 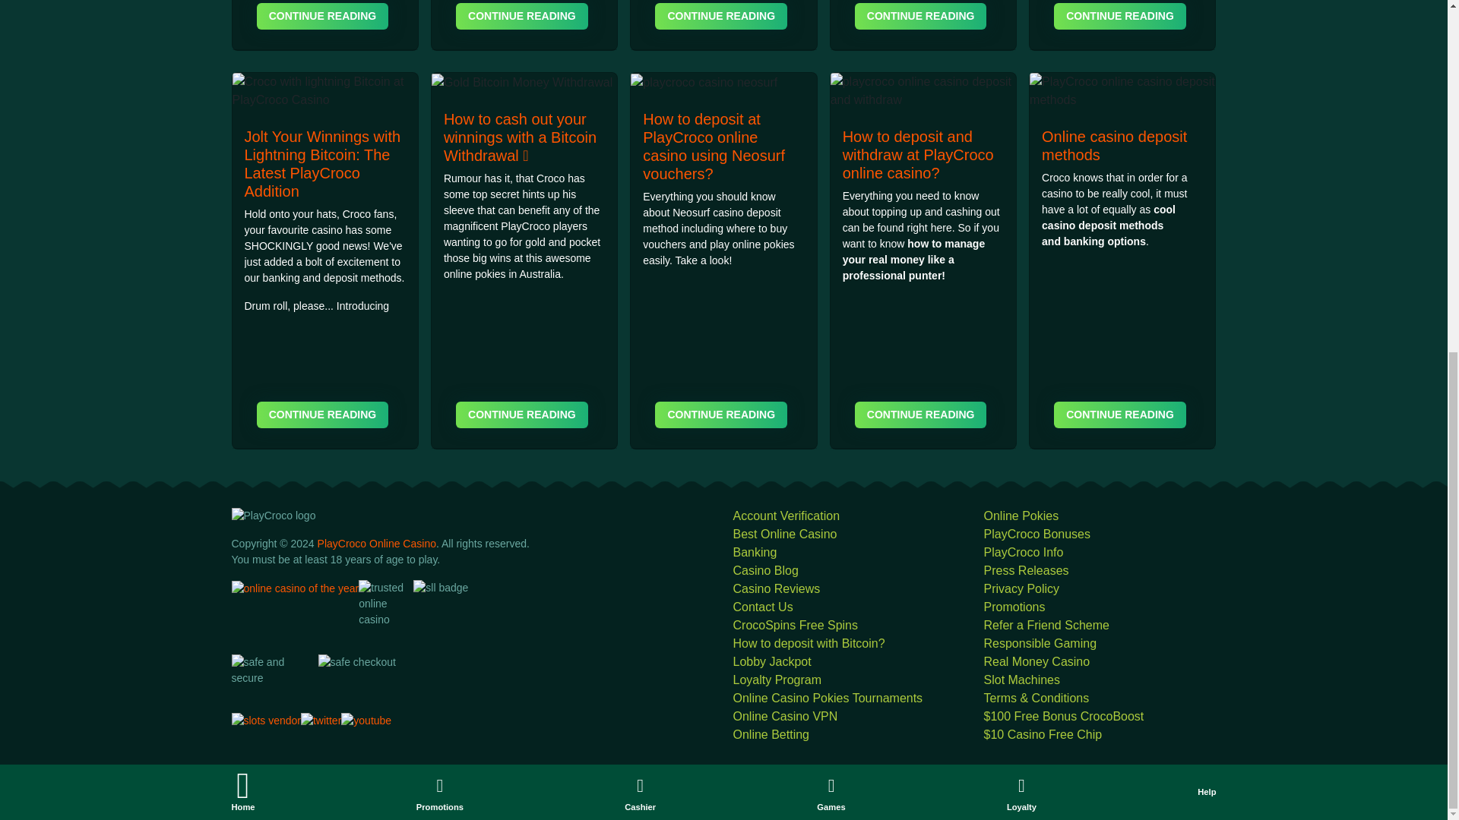 What do you see at coordinates (322, 415) in the screenshot?
I see `CONTINUE READING` at bounding box center [322, 415].